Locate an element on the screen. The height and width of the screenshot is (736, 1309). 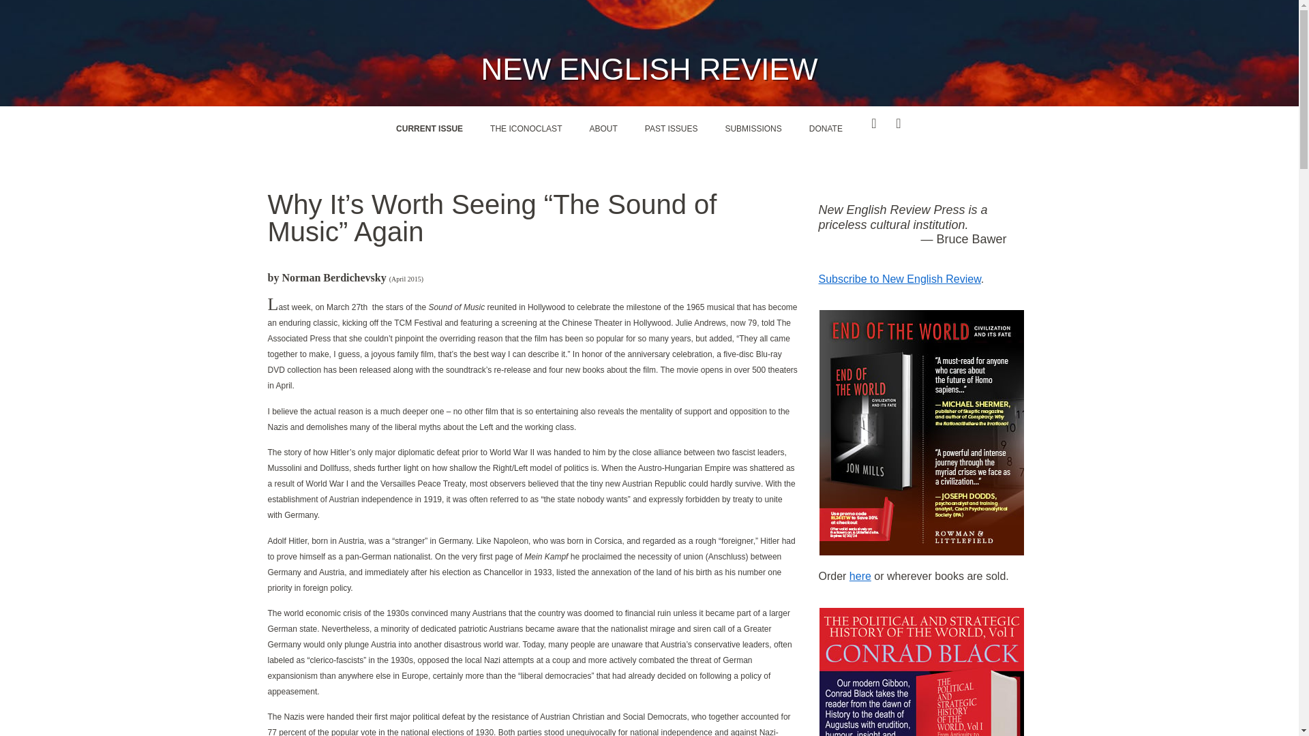
SUBMISSIONS is located at coordinates (753, 128).